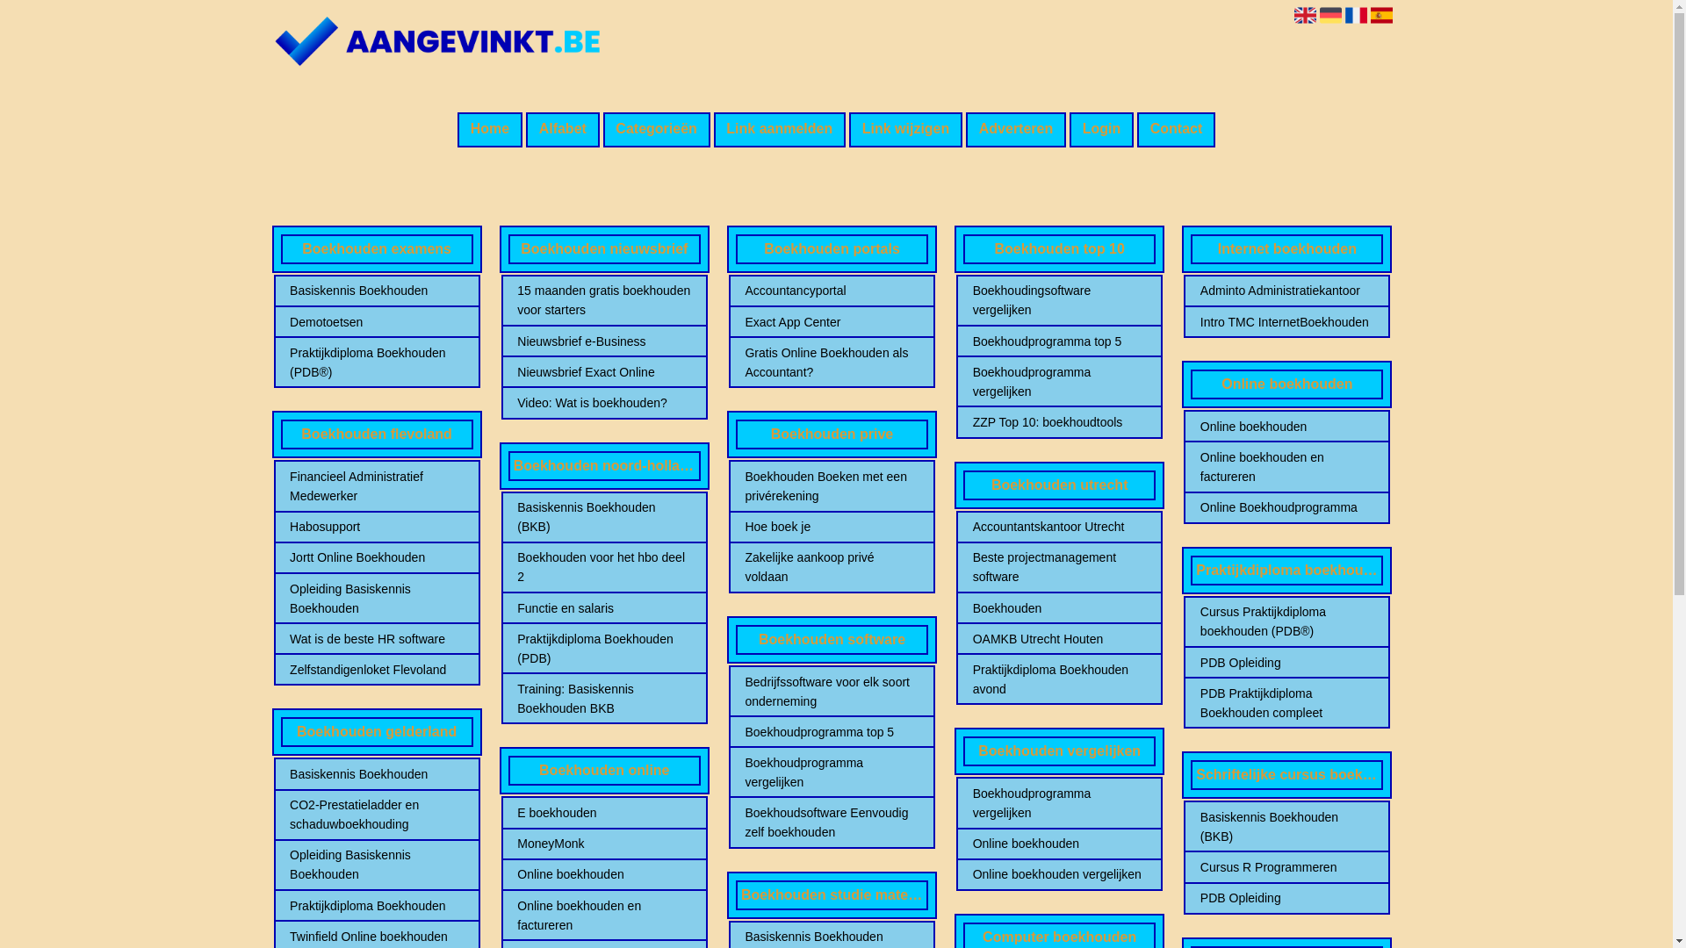 The image size is (1686, 948). Describe the element at coordinates (1060, 639) in the screenshot. I see `OAMKB Utrecht Houten` at that location.